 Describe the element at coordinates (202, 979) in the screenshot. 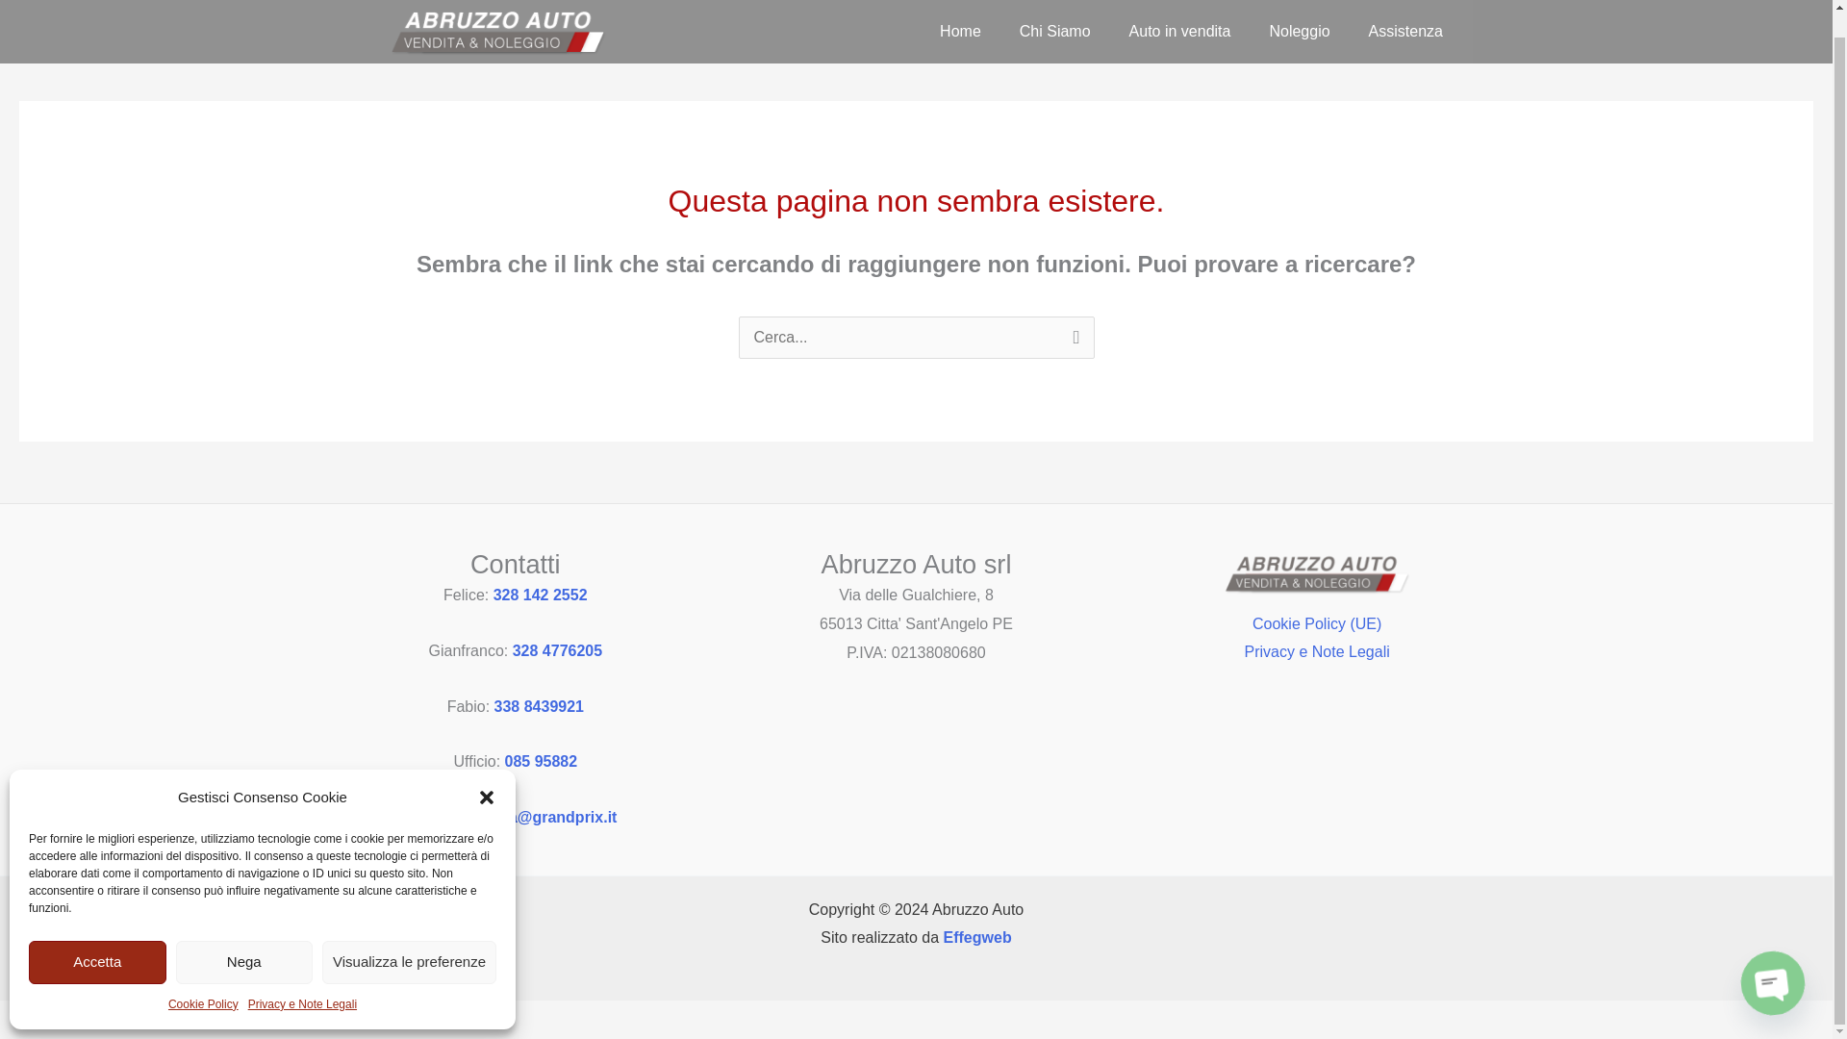

I see `Cookie Policy` at that location.